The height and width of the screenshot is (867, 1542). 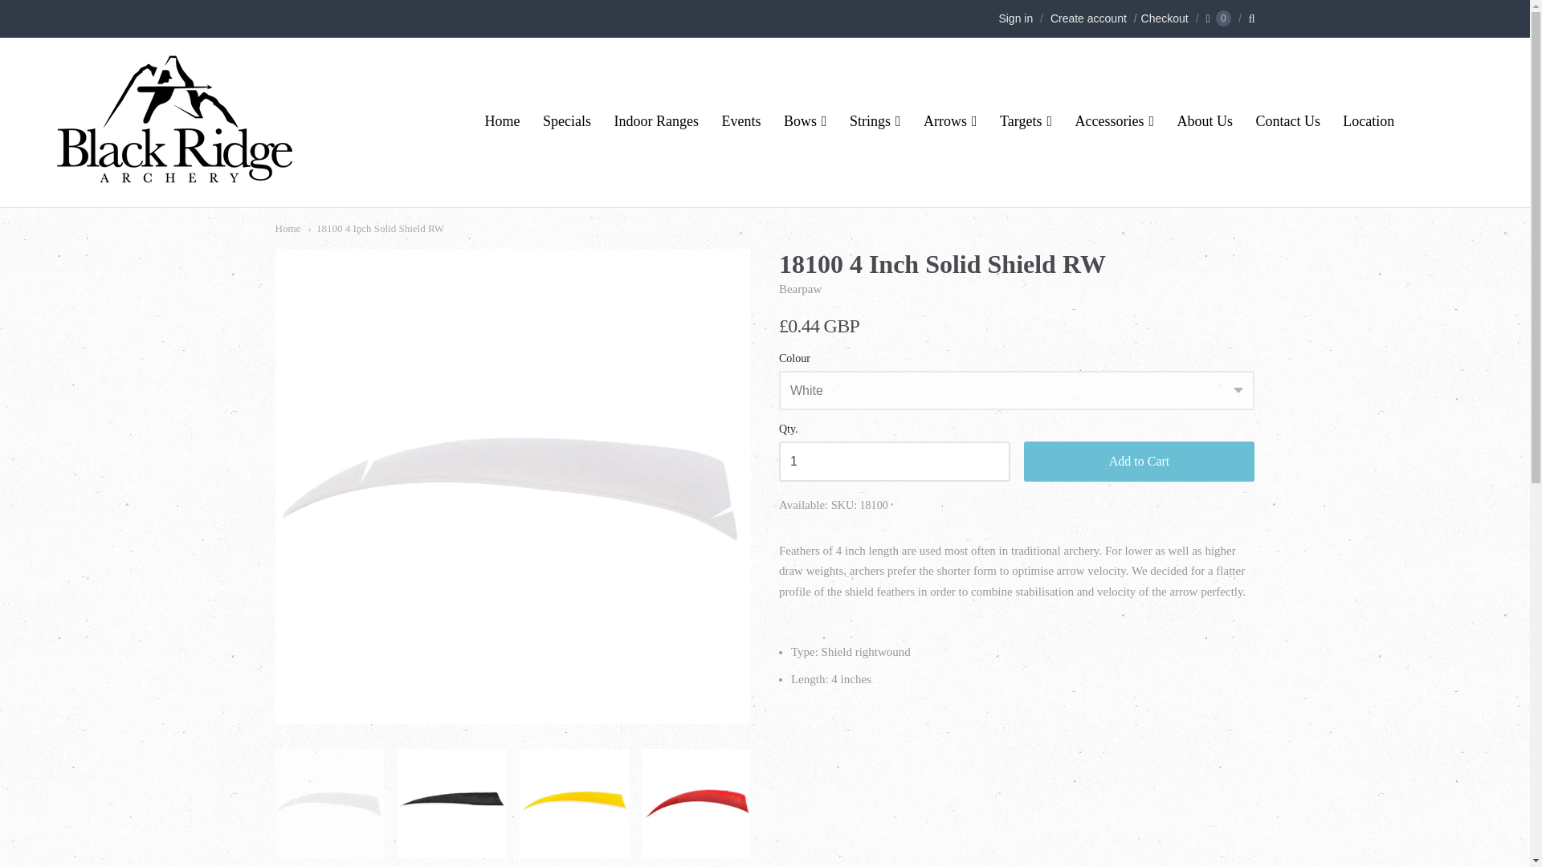 I want to click on Specials, so click(x=567, y=122).